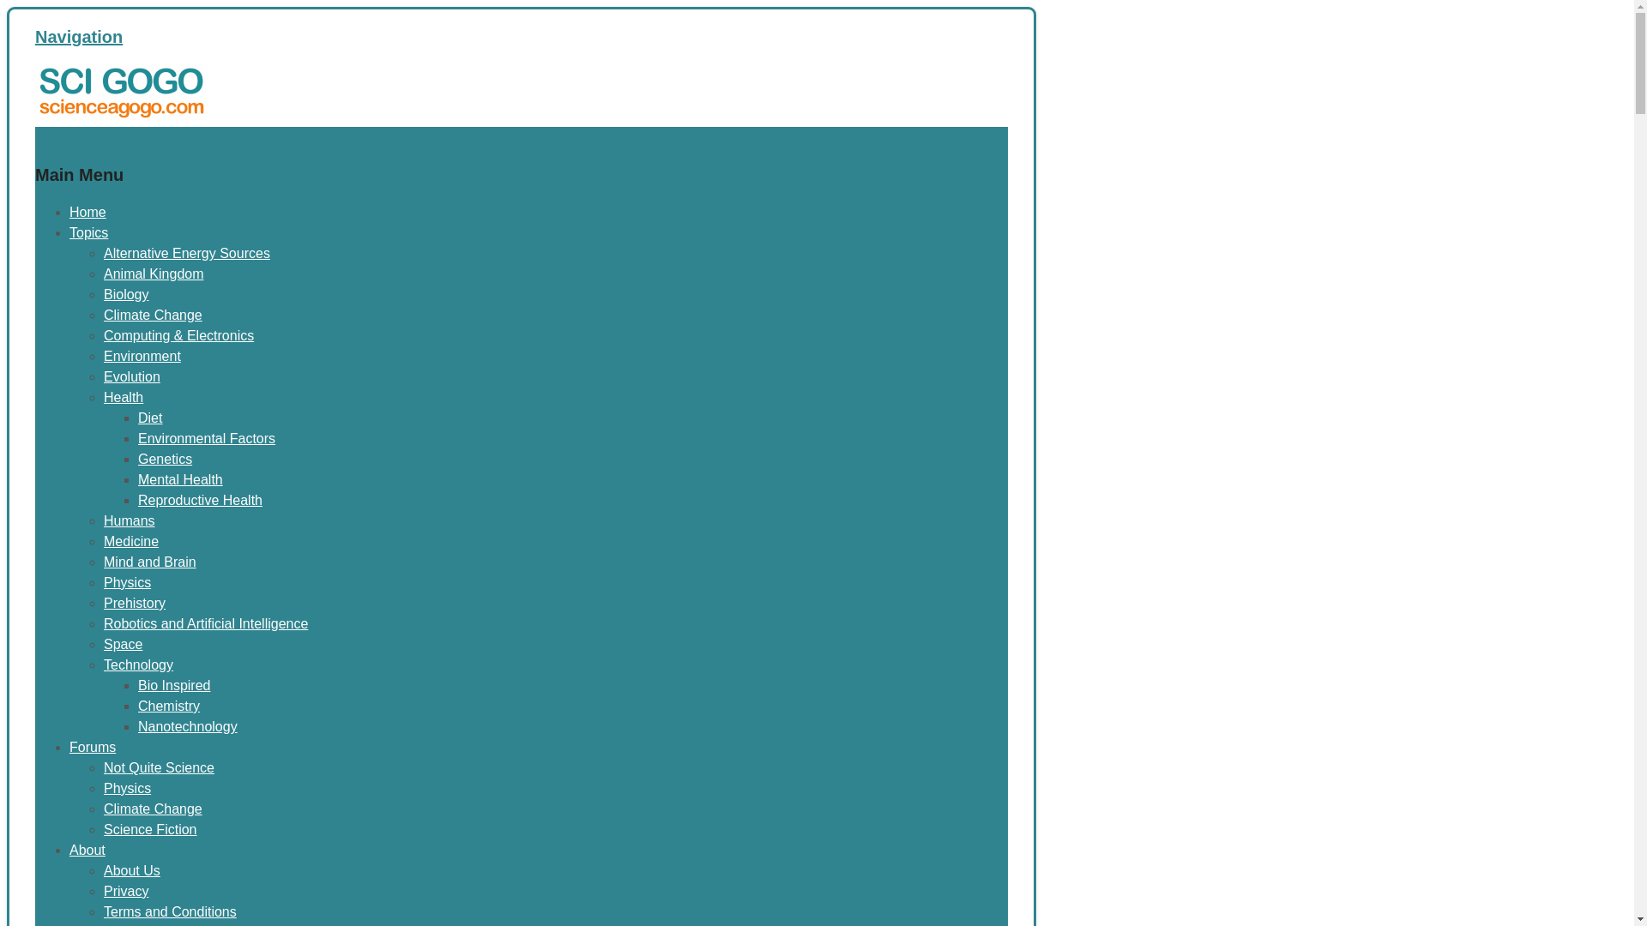 Image resolution: width=1647 pixels, height=926 pixels. Describe the element at coordinates (127, 788) in the screenshot. I see `Physics` at that location.